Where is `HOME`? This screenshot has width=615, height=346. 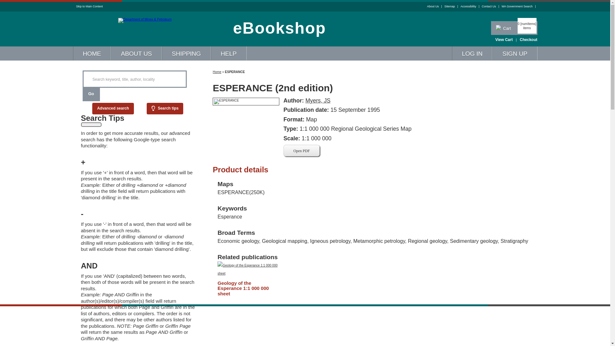 HOME is located at coordinates (92, 53).